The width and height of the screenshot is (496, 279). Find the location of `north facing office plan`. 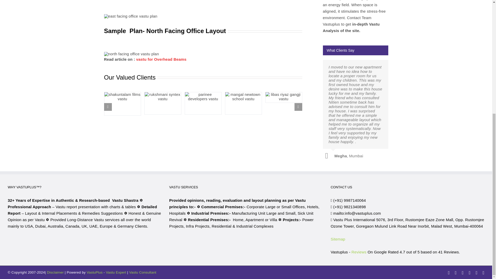

north facing office plan is located at coordinates (131, 54).